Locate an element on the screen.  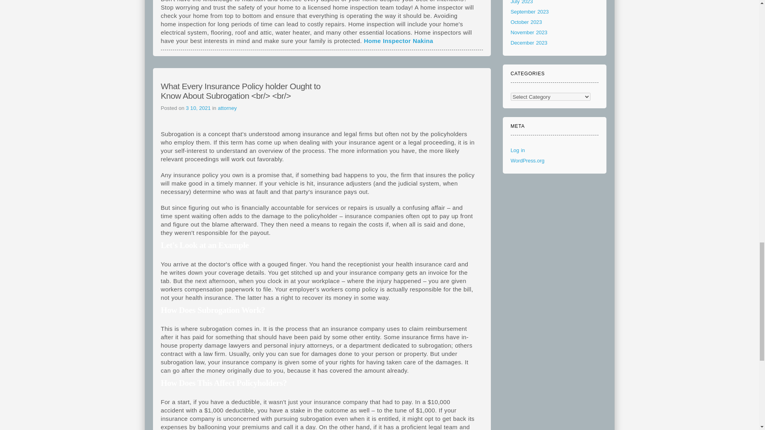
3 10, 2021  is located at coordinates (199, 107).